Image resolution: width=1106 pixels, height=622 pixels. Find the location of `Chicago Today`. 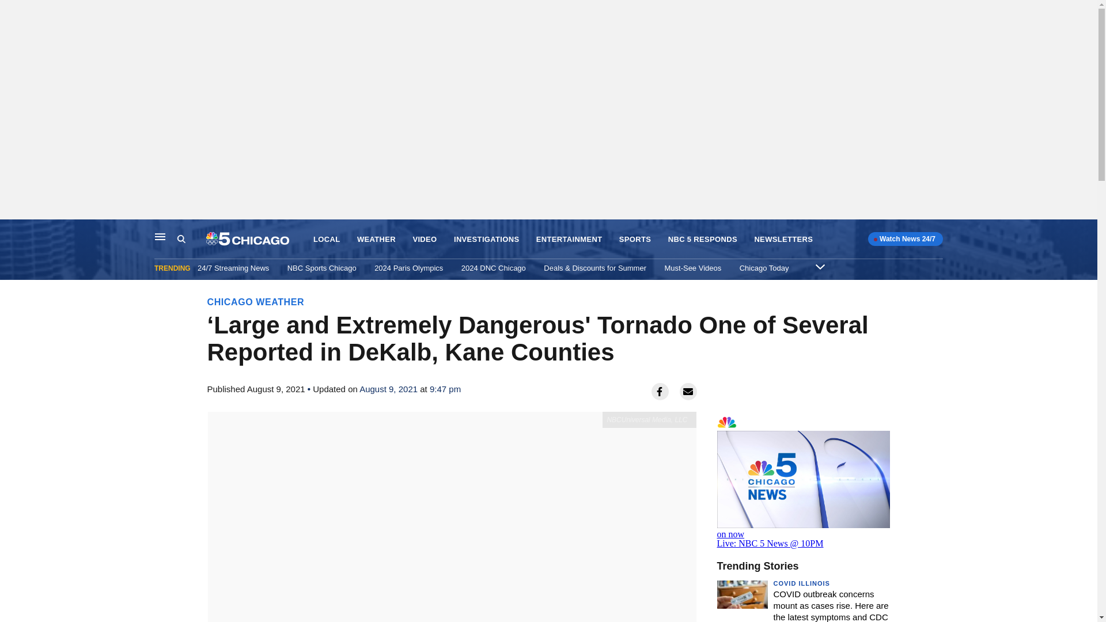

Chicago Today is located at coordinates (764, 268).